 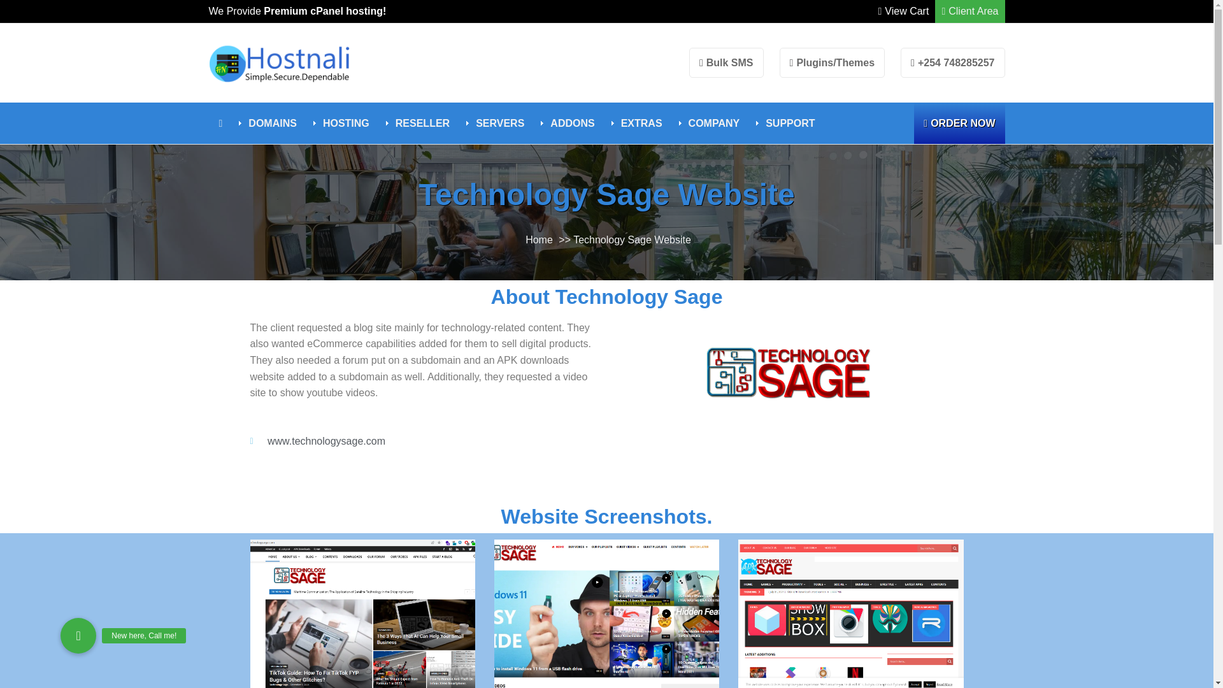 I want to click on HOSTING, so click(x=343, y=122).